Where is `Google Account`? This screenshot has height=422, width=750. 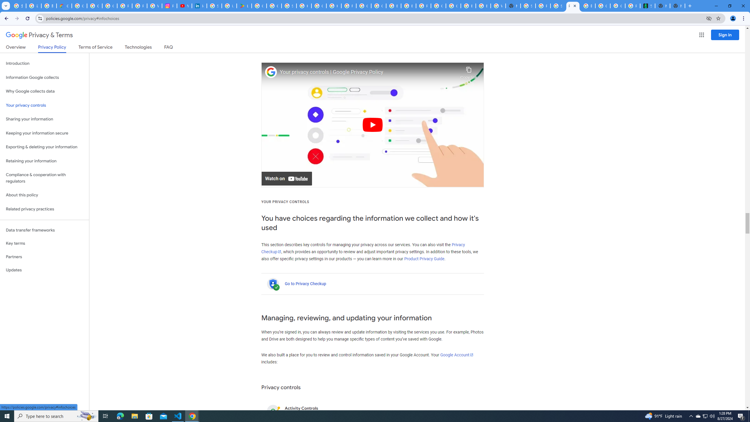 Google Account is located at coordinates (457, 355).